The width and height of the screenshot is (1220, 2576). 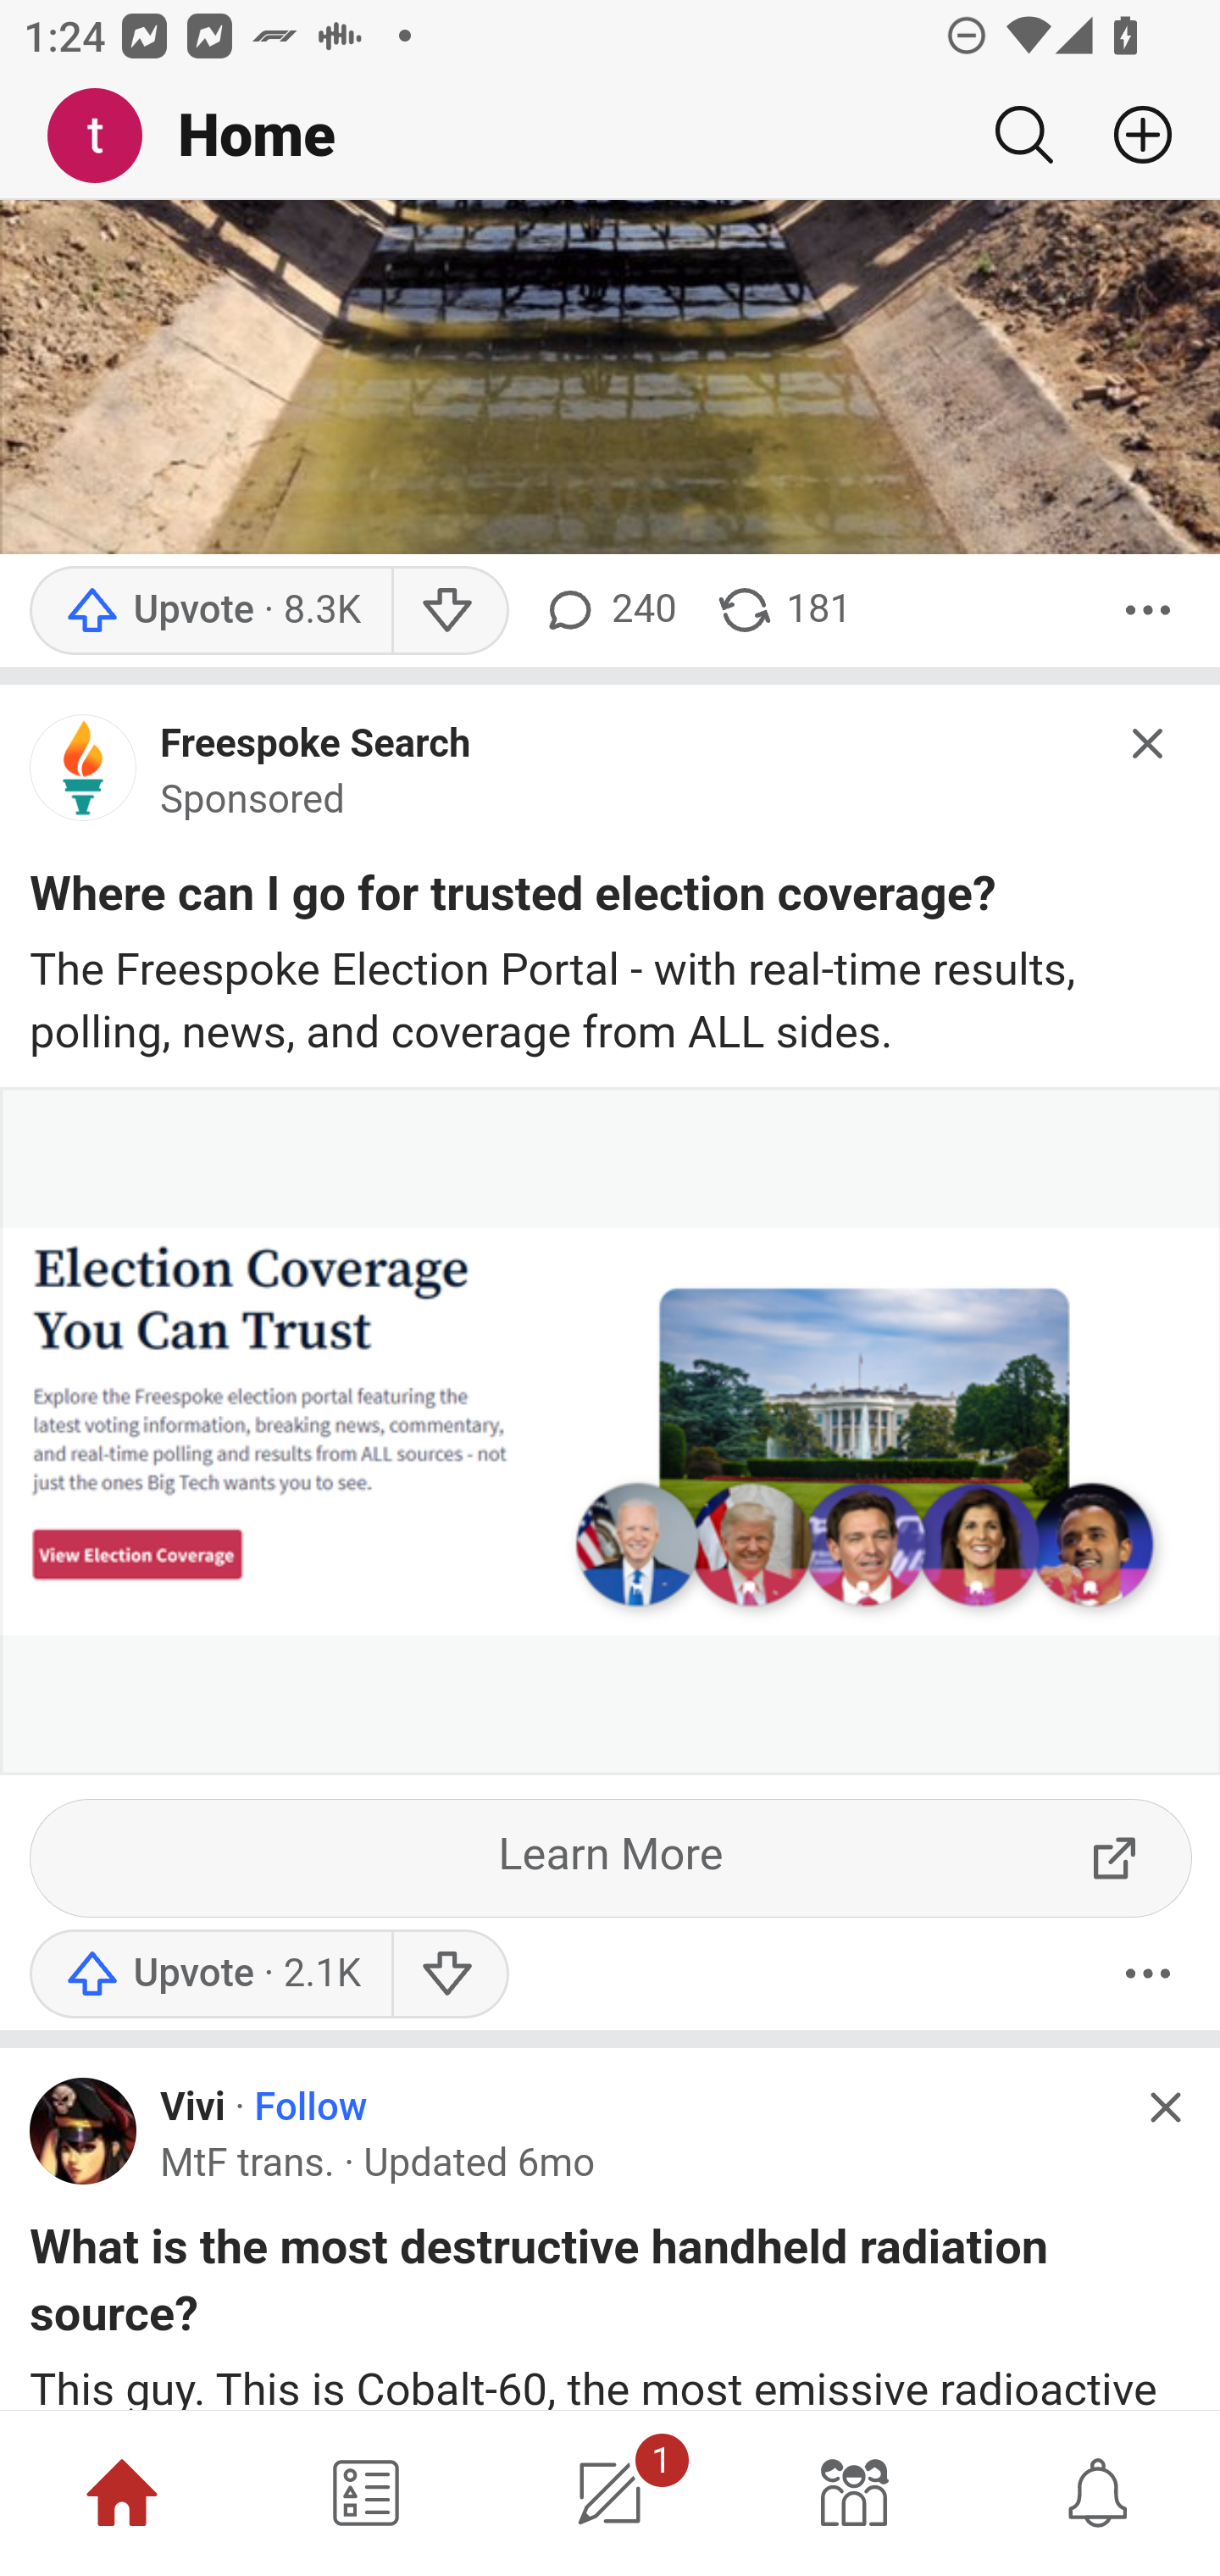 What do you see at coordinates (310, 2112) in the screenshot?
I see `Follow` at bounding box center [310, 2112].